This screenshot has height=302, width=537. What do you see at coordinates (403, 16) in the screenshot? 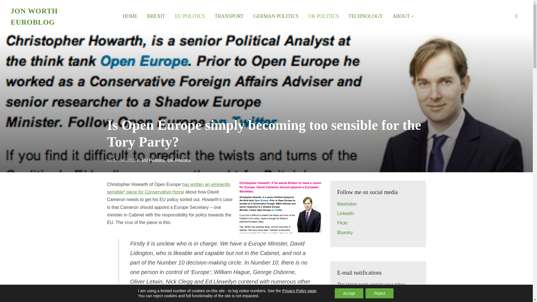
I see `withspacer` at bounding box center [403, 16].